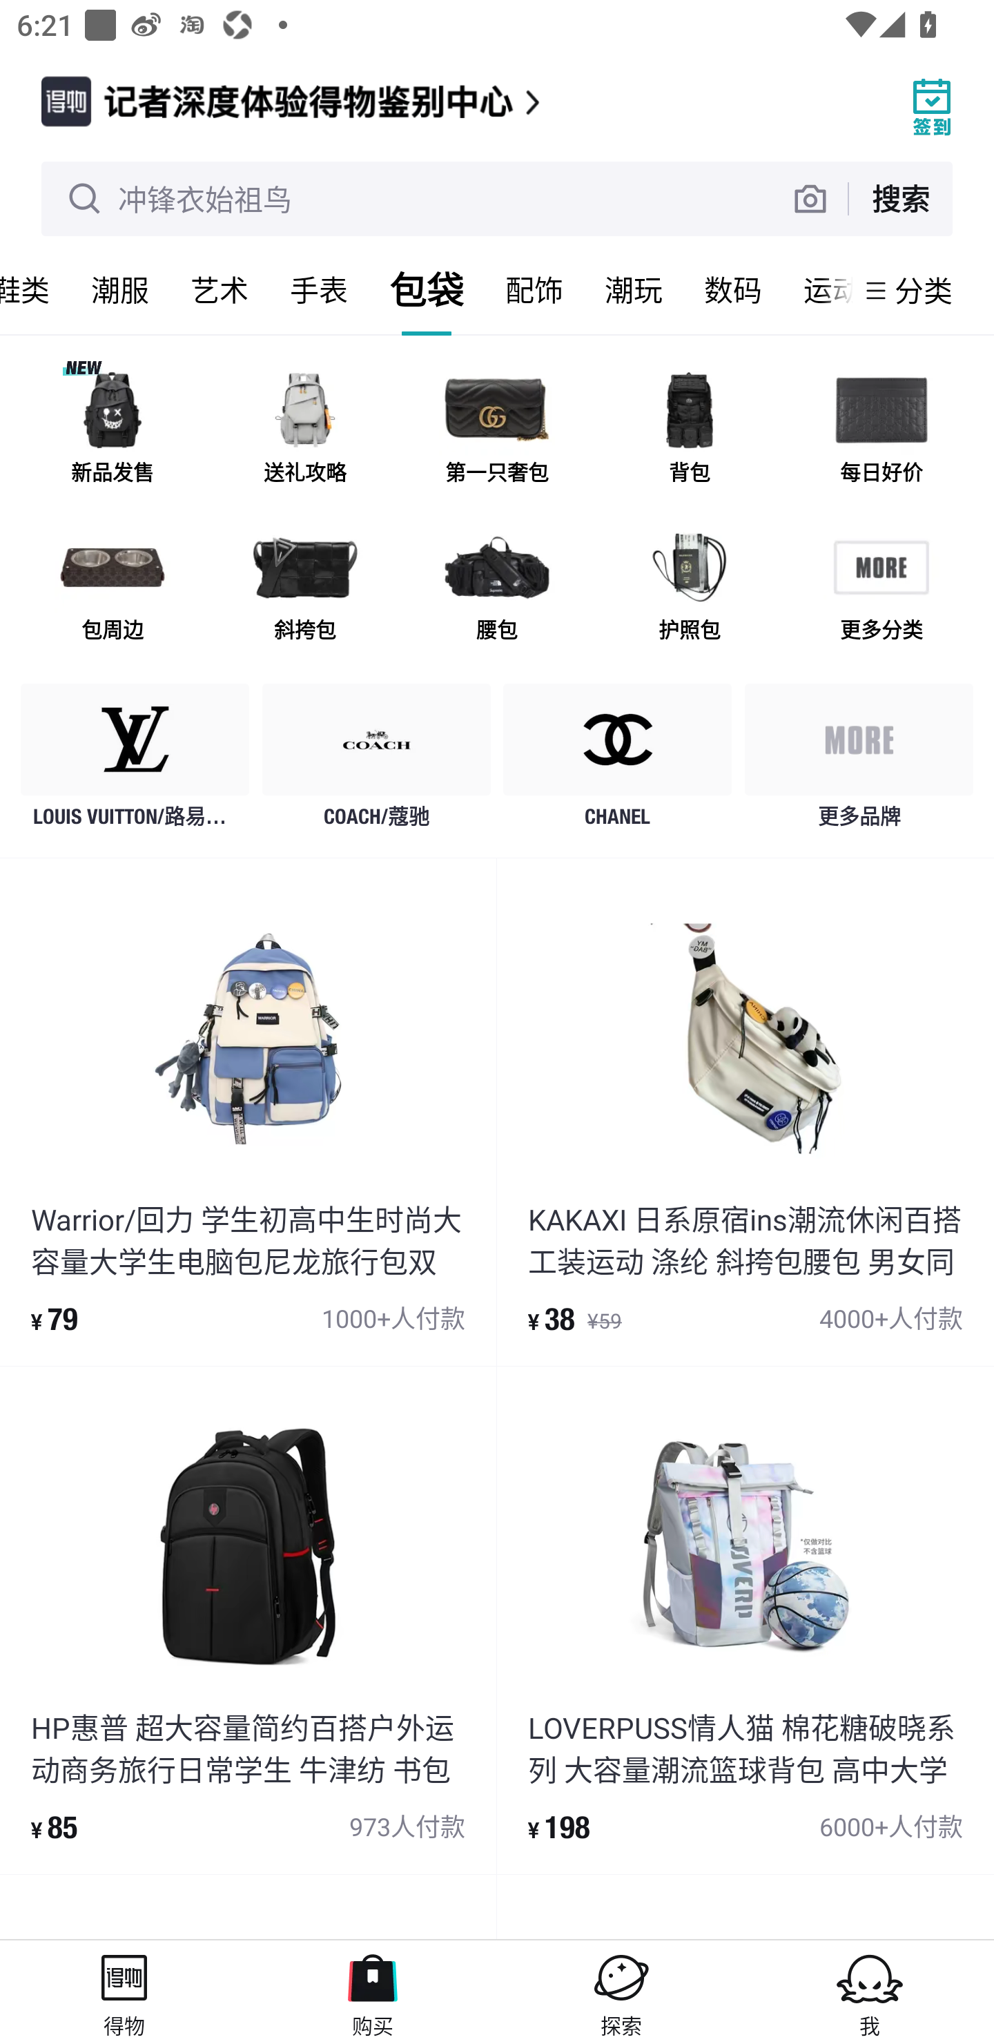 The height and width of the screenshot is (2044, 994). What do you see at coordinates (319, 290) in the screenshot?
I see `手表` at bounding box center [319, 290].